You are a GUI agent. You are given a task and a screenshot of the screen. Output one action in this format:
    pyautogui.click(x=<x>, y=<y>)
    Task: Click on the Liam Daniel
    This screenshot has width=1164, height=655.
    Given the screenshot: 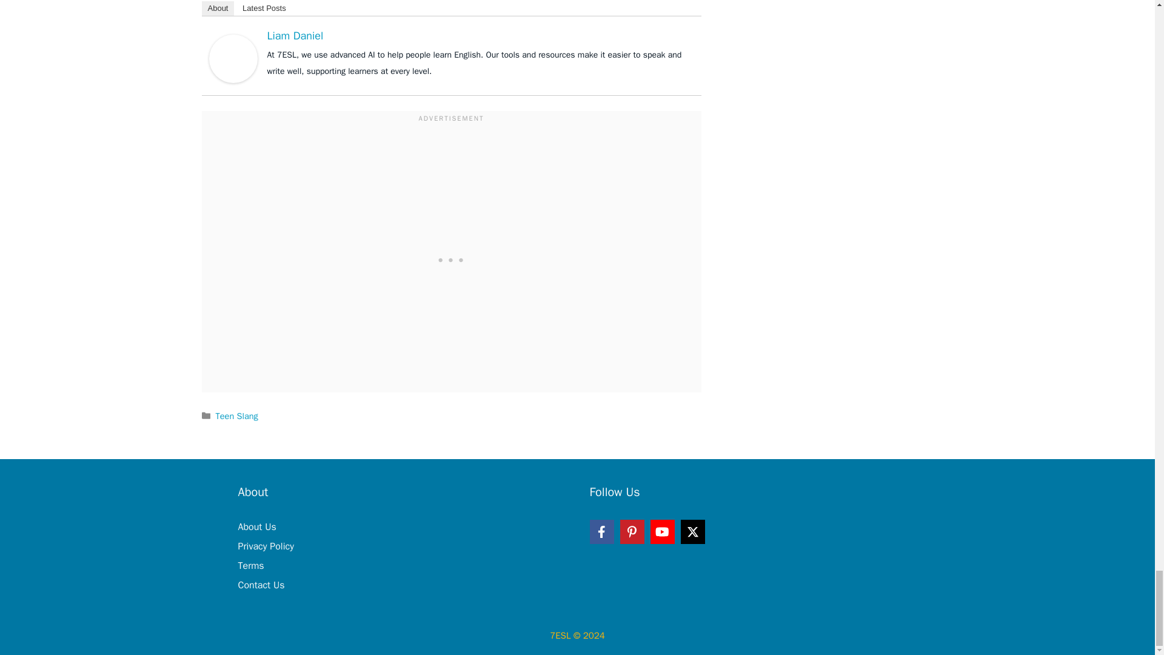 What is the action you would take?
    pyautogui.click(x=295, y=35)
    